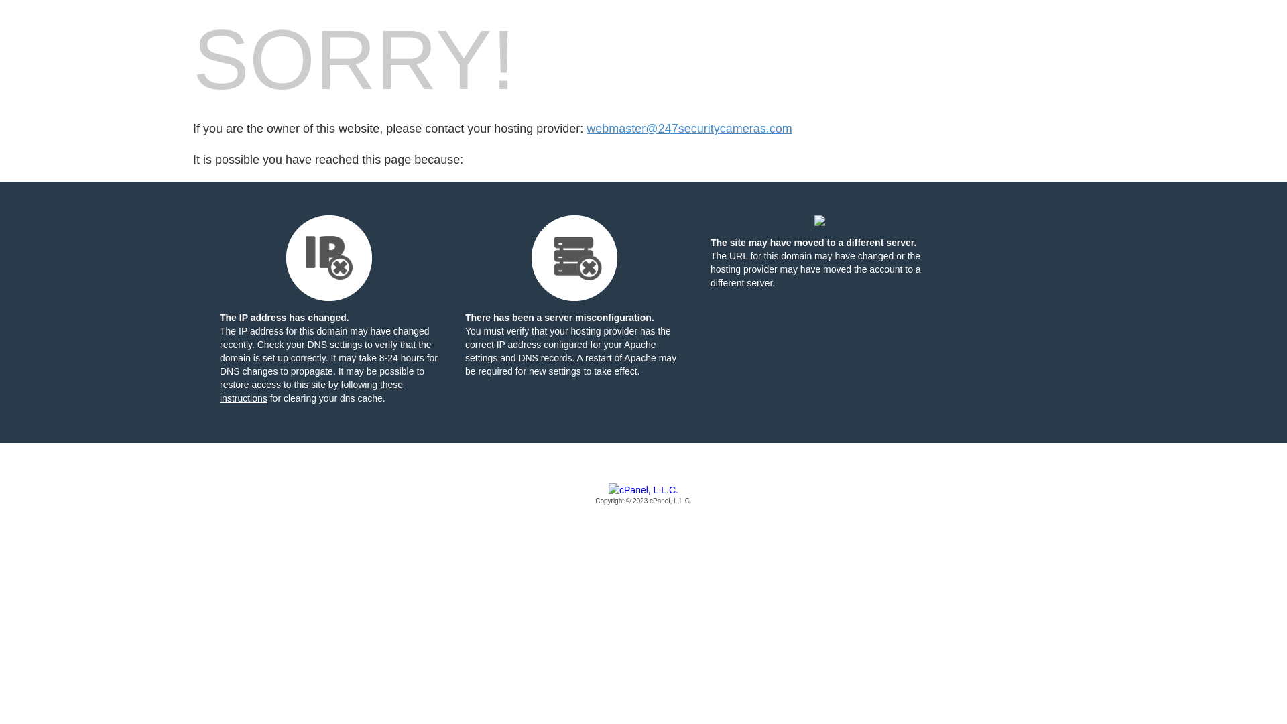 Image resolution: width=1287 pixels, height=724 pixels. Describe the element at coordinates (689, 129) in the screenshot. I see `webmaster@247securitycameras.com` at that location.